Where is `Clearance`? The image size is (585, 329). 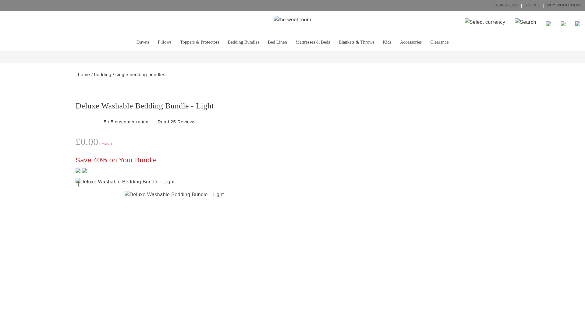 Clearance is located at coordinates (439, 42).